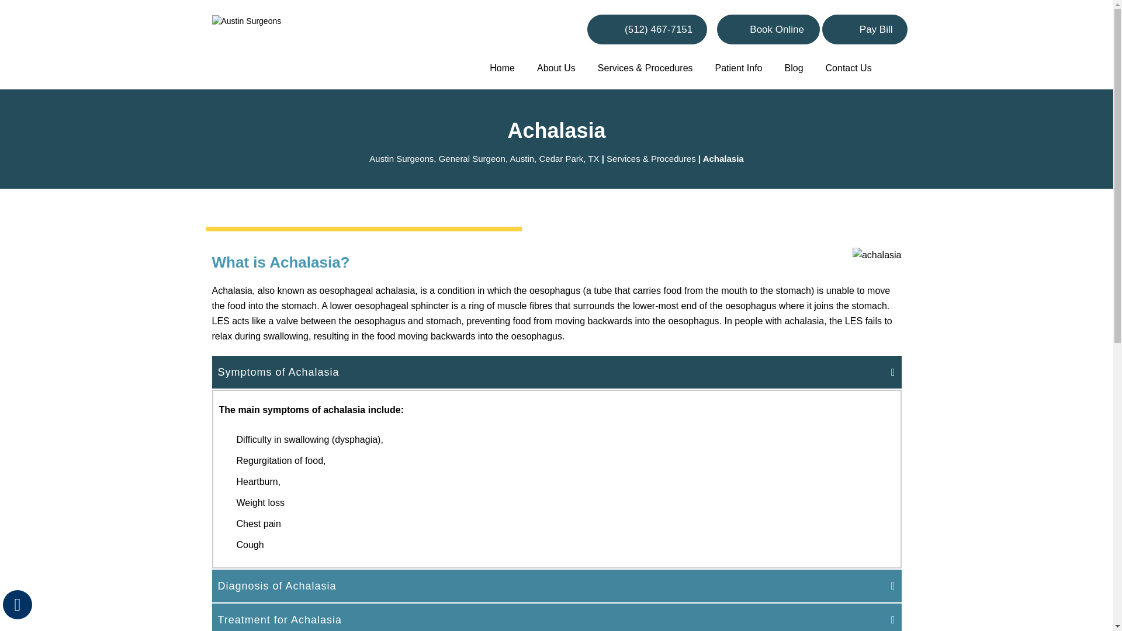  What do you see at coordinates (556, 70) in the screenshot?
I see `About Us` at bounding box center [556, 70].